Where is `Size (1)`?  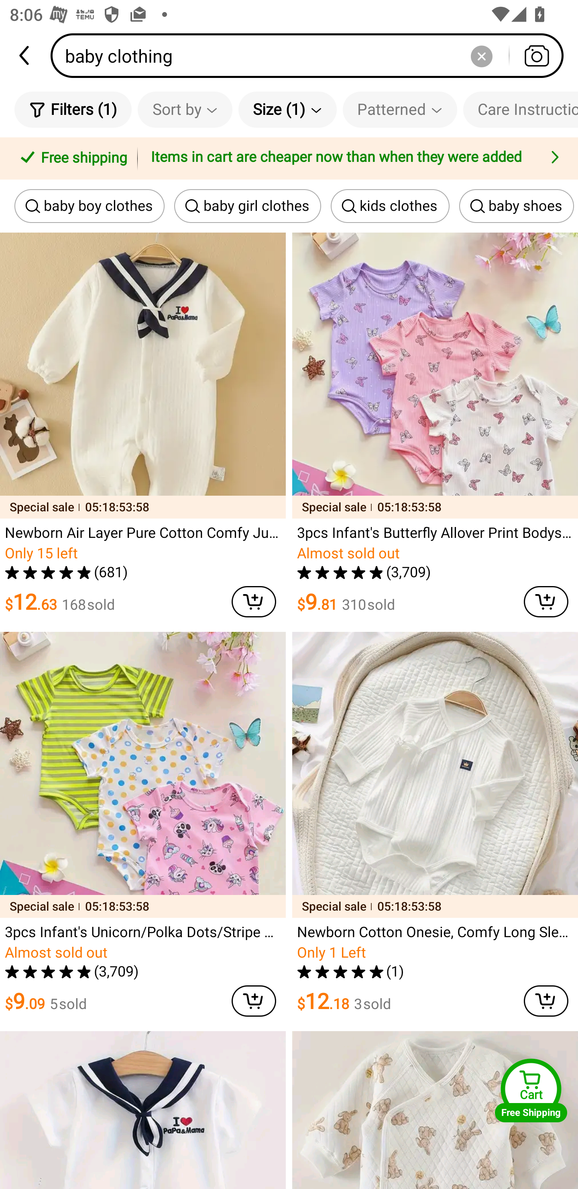
Size (1) is located at coordinates (287, 109).